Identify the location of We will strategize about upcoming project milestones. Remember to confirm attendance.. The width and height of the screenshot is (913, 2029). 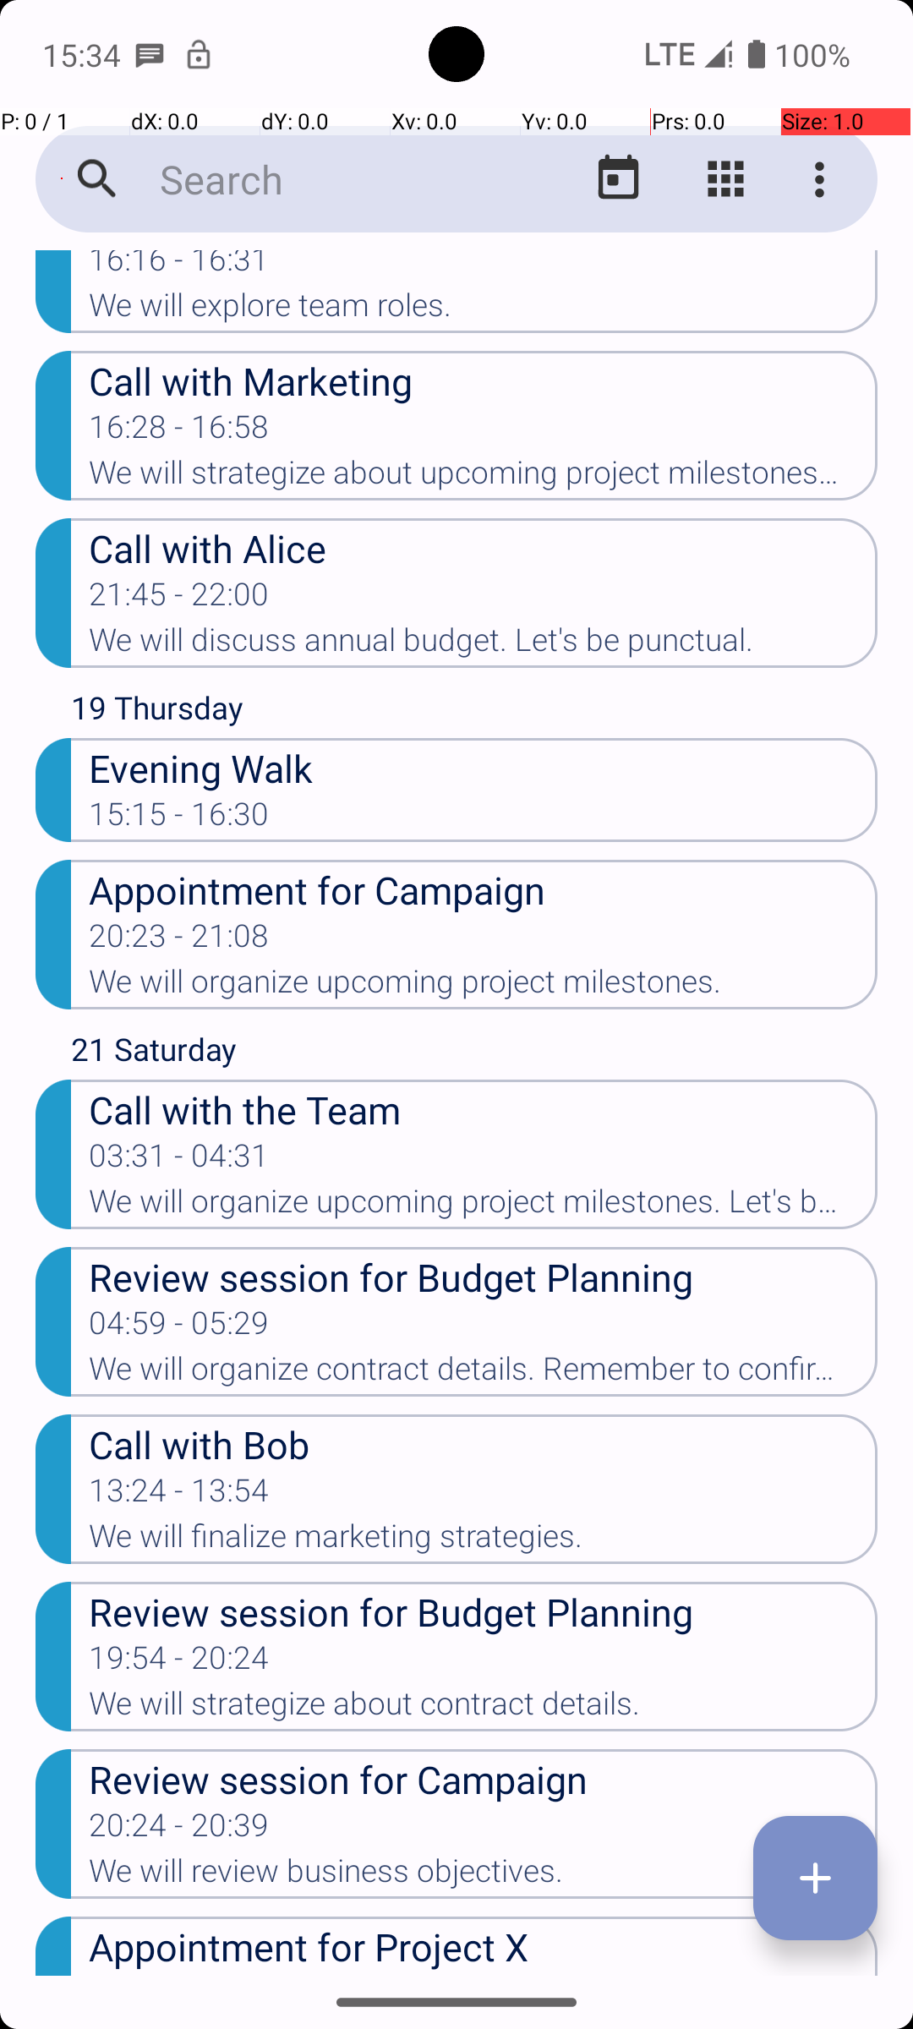
(484, 478).